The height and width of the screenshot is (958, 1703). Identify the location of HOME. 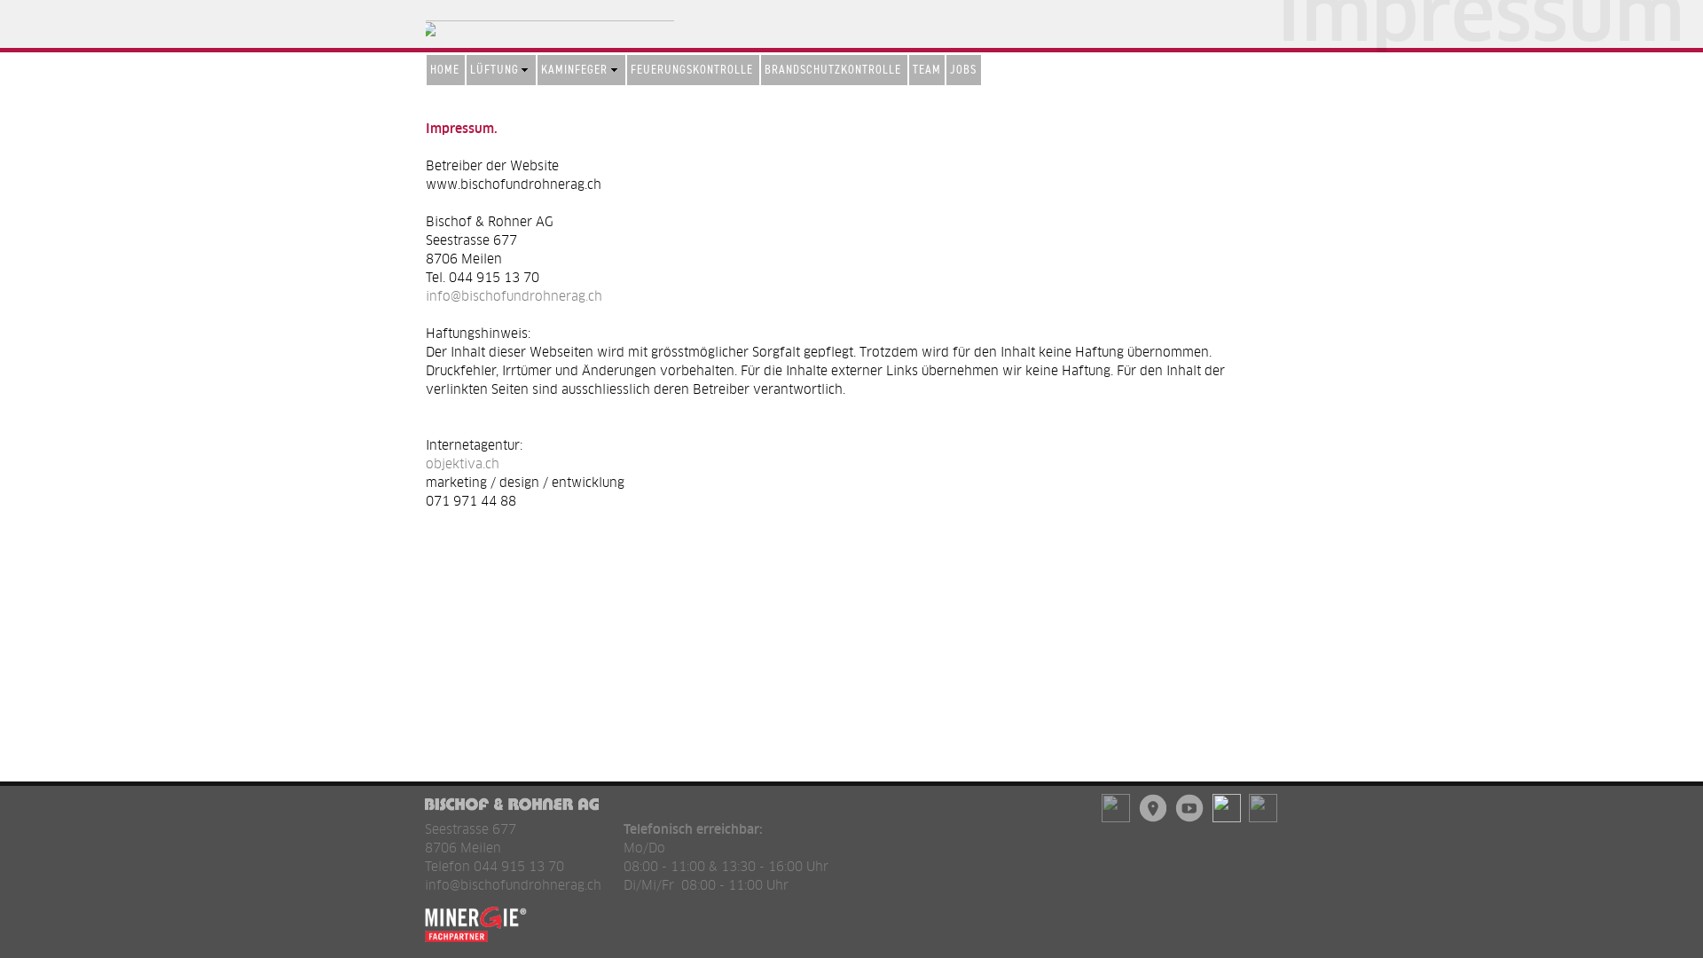
(445, 70).